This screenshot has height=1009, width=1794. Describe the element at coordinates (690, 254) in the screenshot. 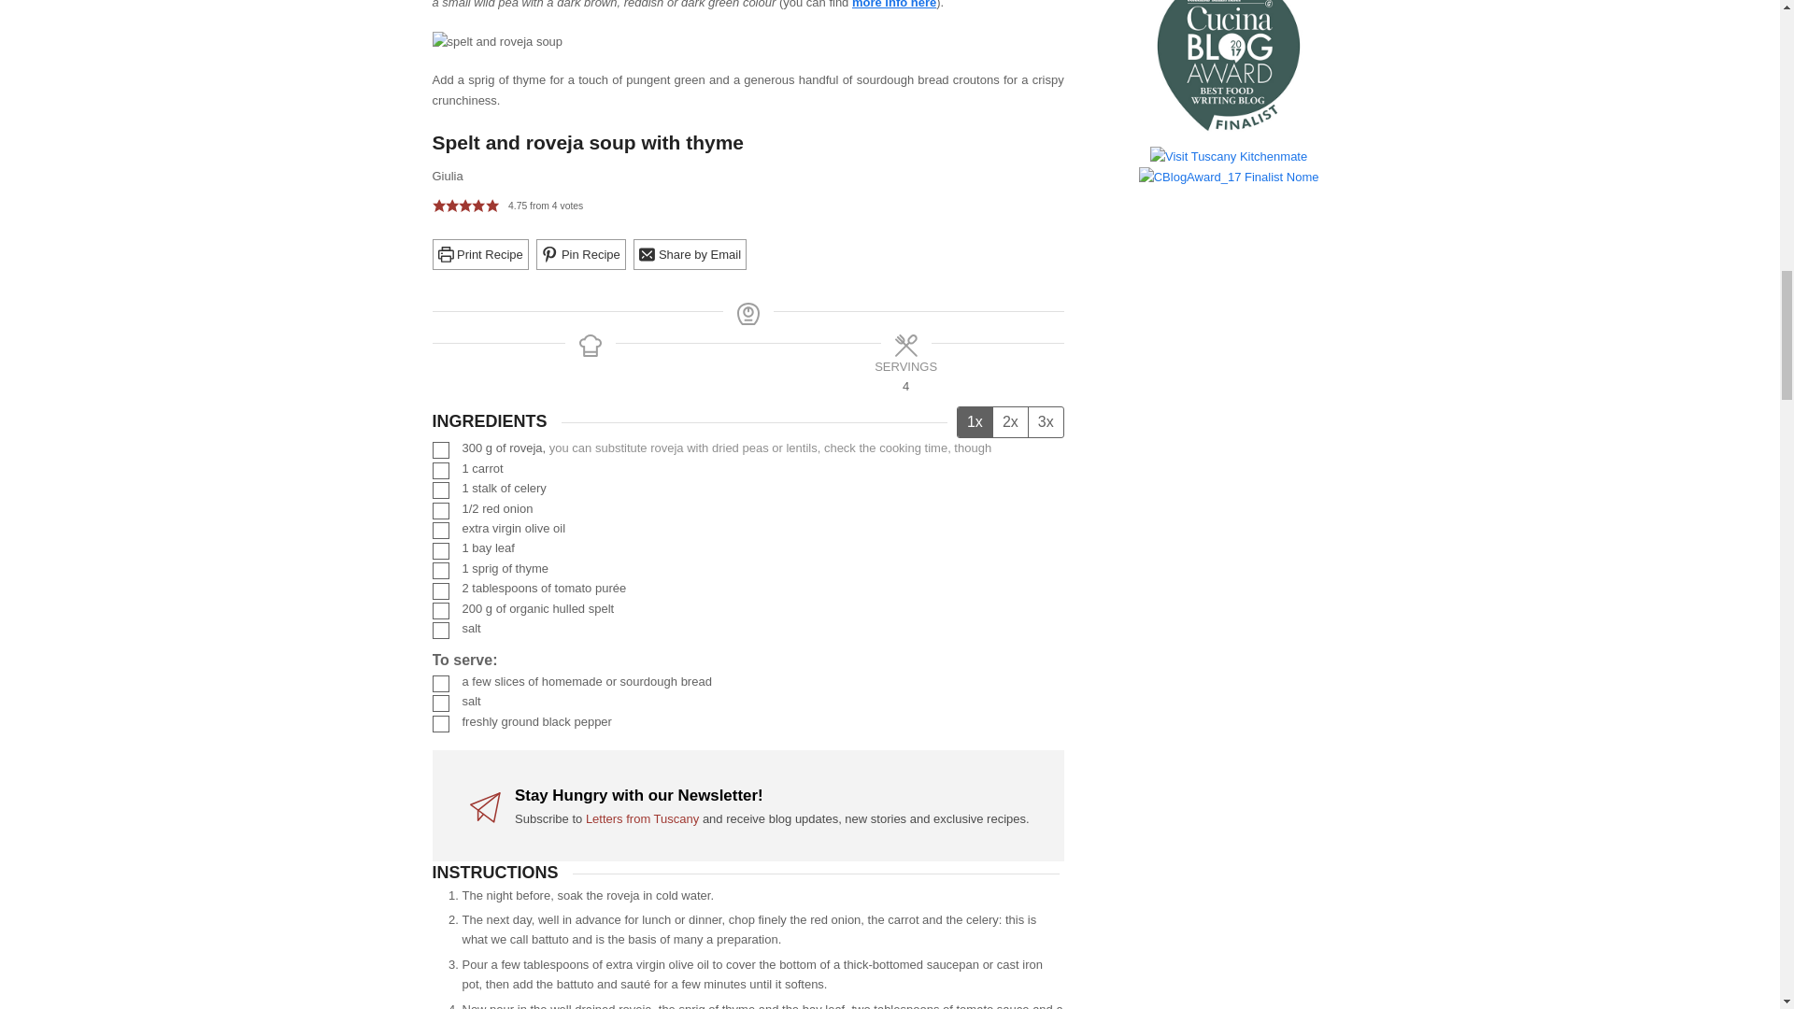

I see `Share by Email` at that location.